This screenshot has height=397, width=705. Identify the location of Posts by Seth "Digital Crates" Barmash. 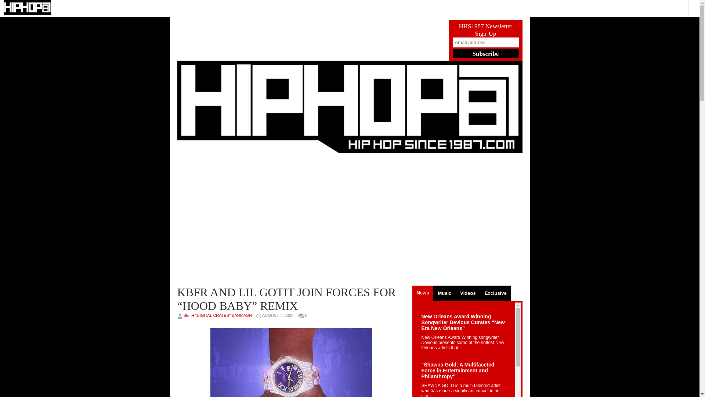
(217, 315).